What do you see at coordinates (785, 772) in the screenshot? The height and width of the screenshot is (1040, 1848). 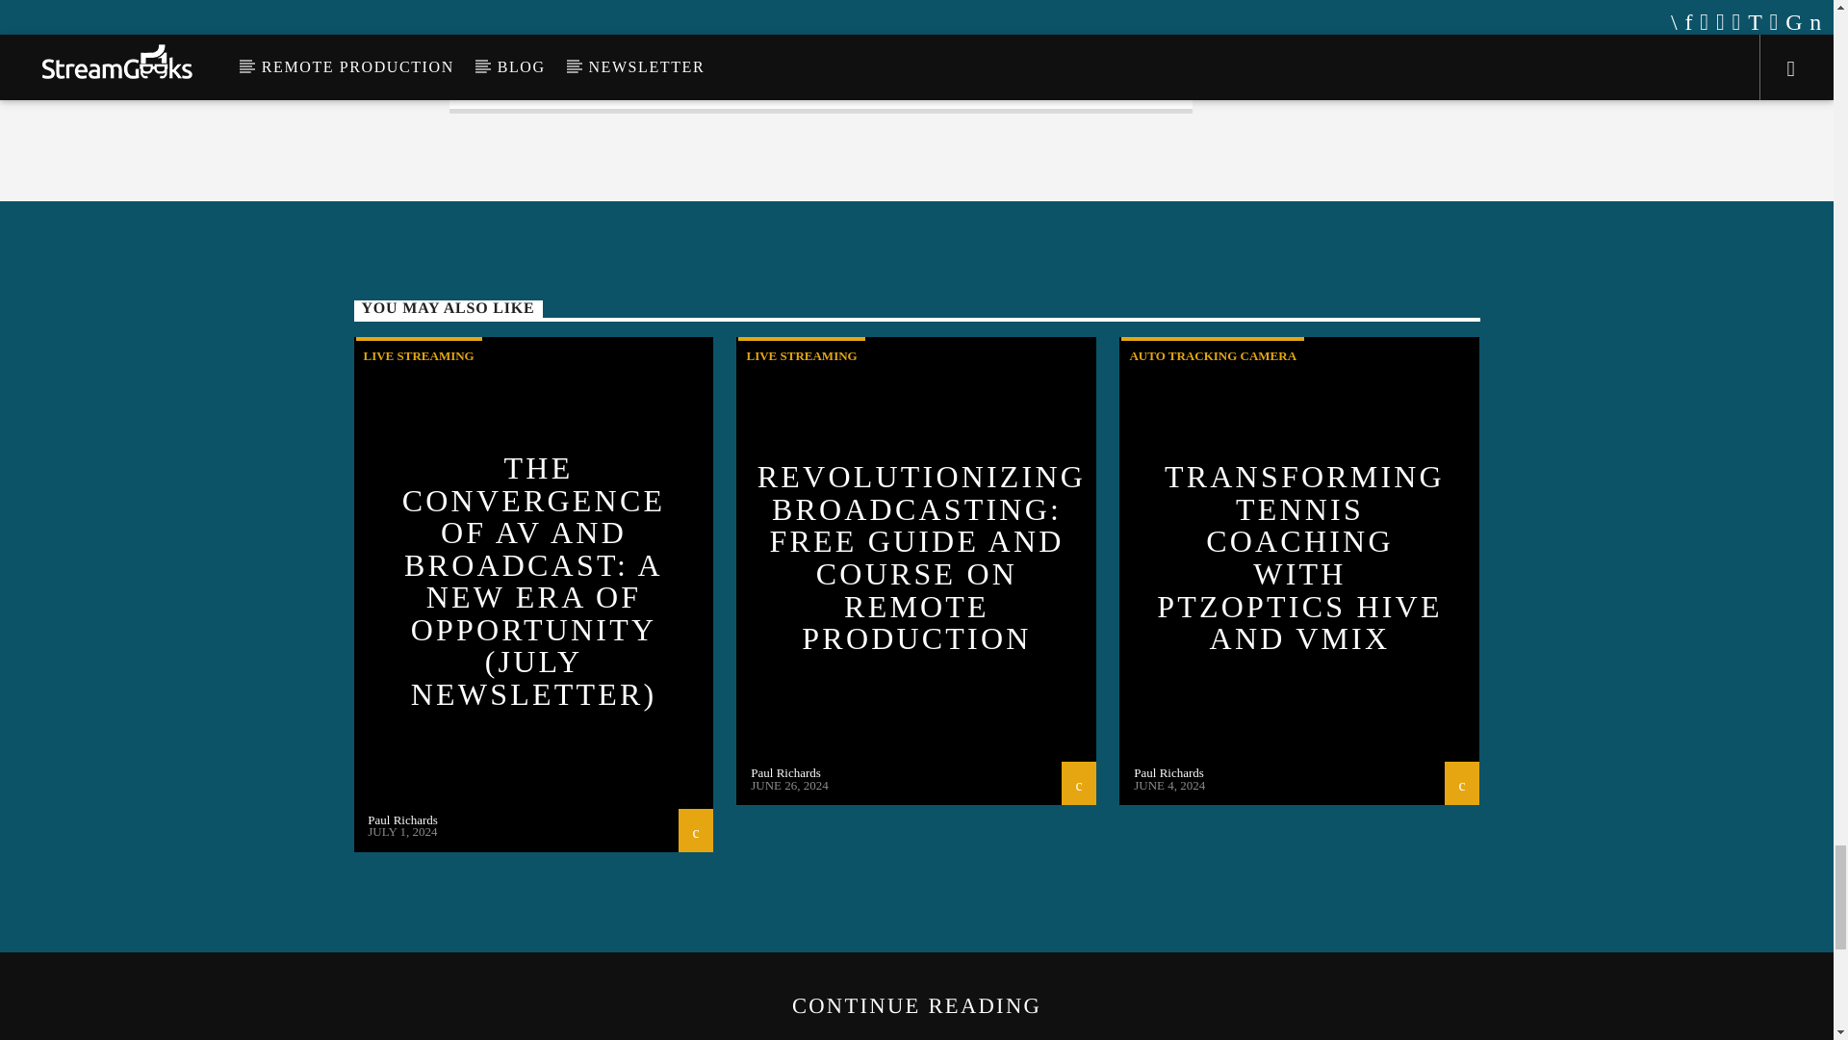 I see `Posts by Paul Richards` at bounding box center [785, 772].